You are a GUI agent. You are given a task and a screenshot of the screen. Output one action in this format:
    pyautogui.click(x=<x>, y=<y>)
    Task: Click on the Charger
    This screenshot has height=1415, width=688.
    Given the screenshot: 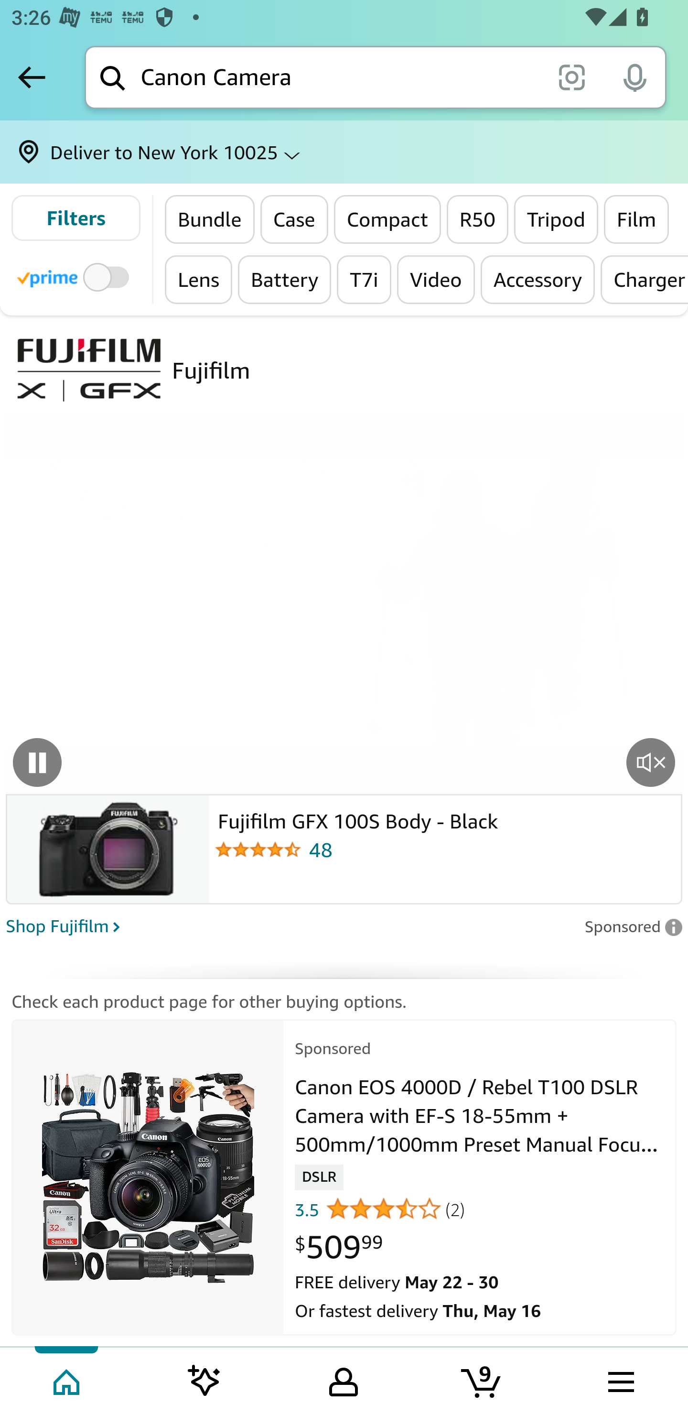 What is the action you would take?
    pyautogui.click(x=644, y=279)
    